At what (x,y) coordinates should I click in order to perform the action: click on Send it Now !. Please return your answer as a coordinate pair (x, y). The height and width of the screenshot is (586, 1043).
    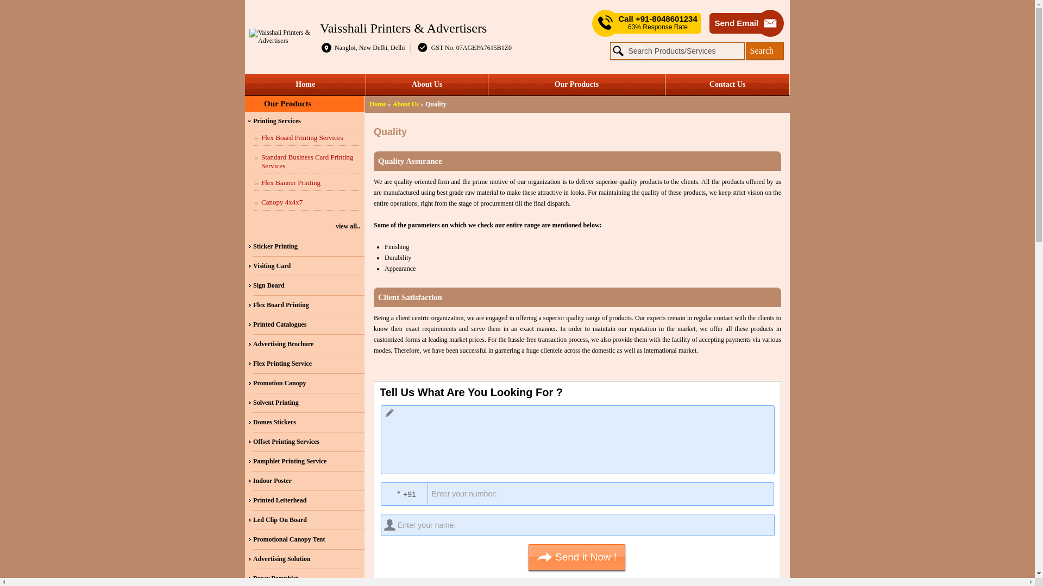
    Looking at the image, I should click on (577, 557).